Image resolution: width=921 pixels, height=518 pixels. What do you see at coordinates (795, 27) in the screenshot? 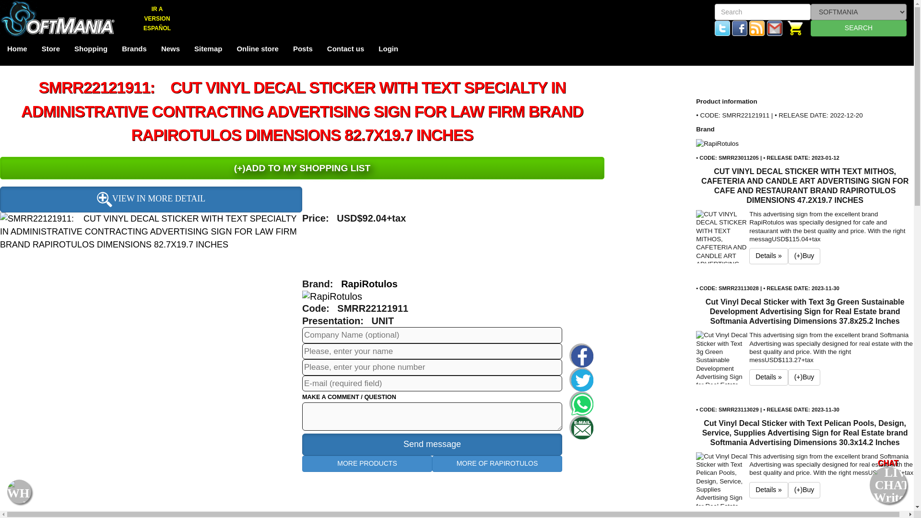
I see `Shopping Cart` at bounding box center [795, 27].